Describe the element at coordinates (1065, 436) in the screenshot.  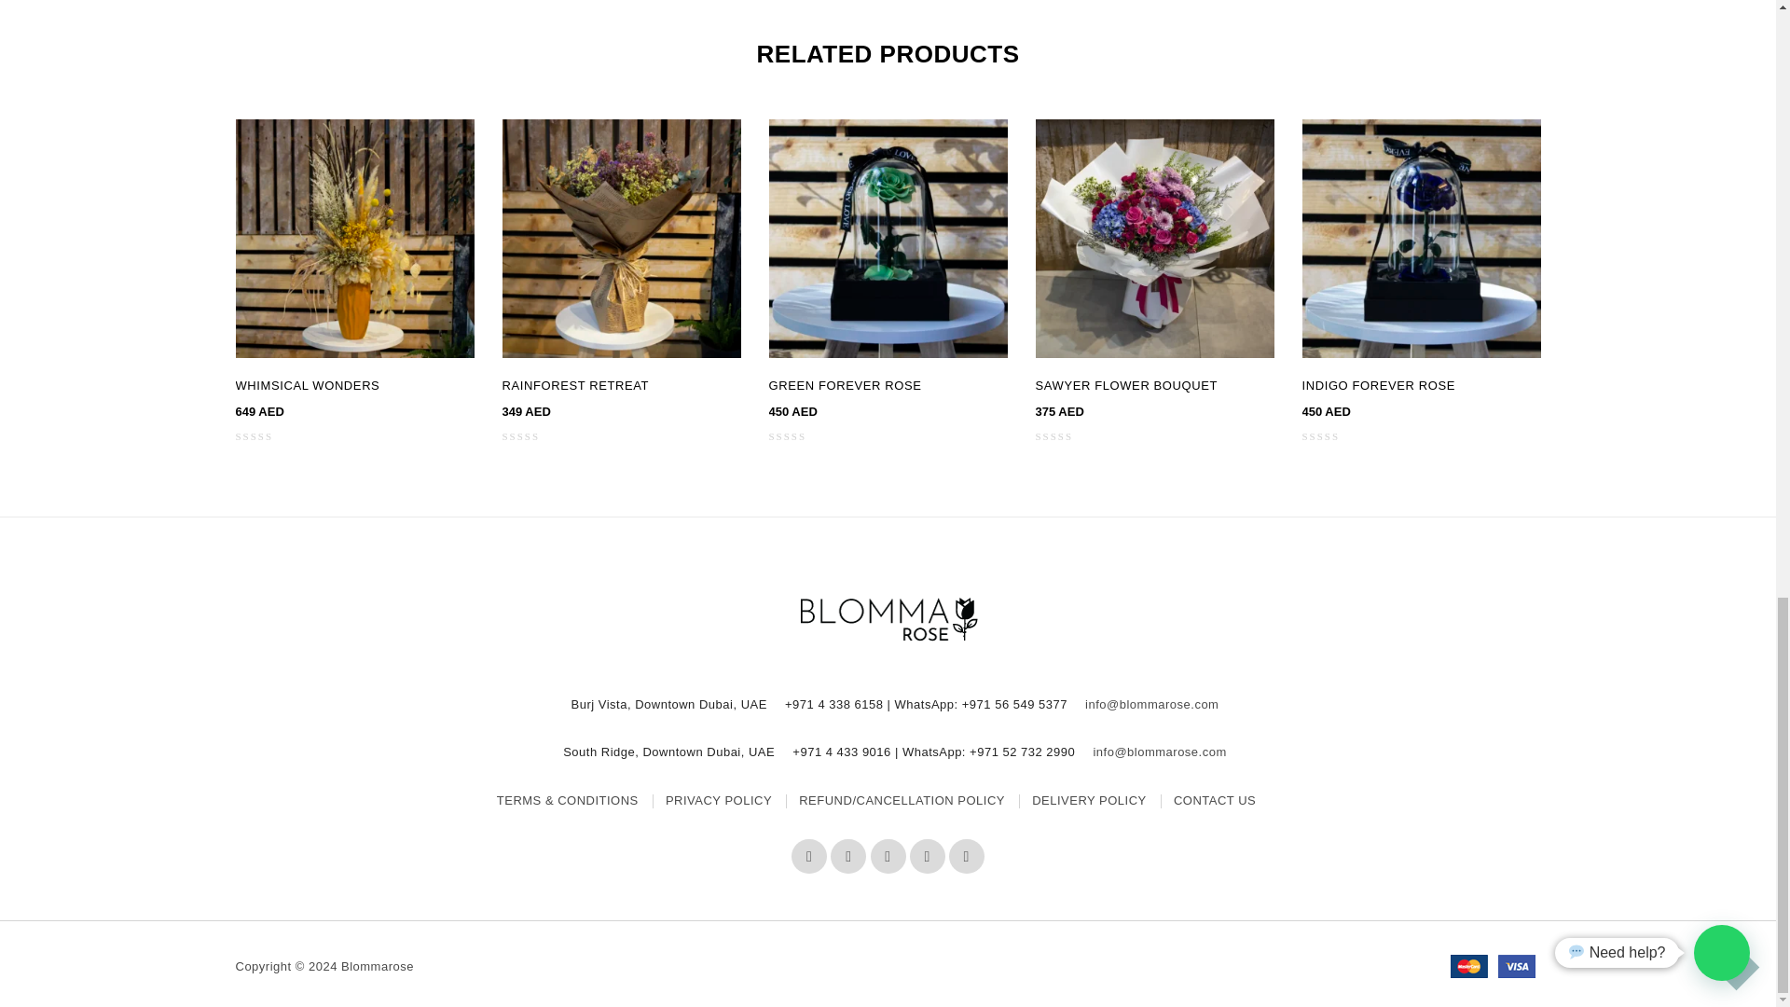
I see `Not yet rated` at that location.